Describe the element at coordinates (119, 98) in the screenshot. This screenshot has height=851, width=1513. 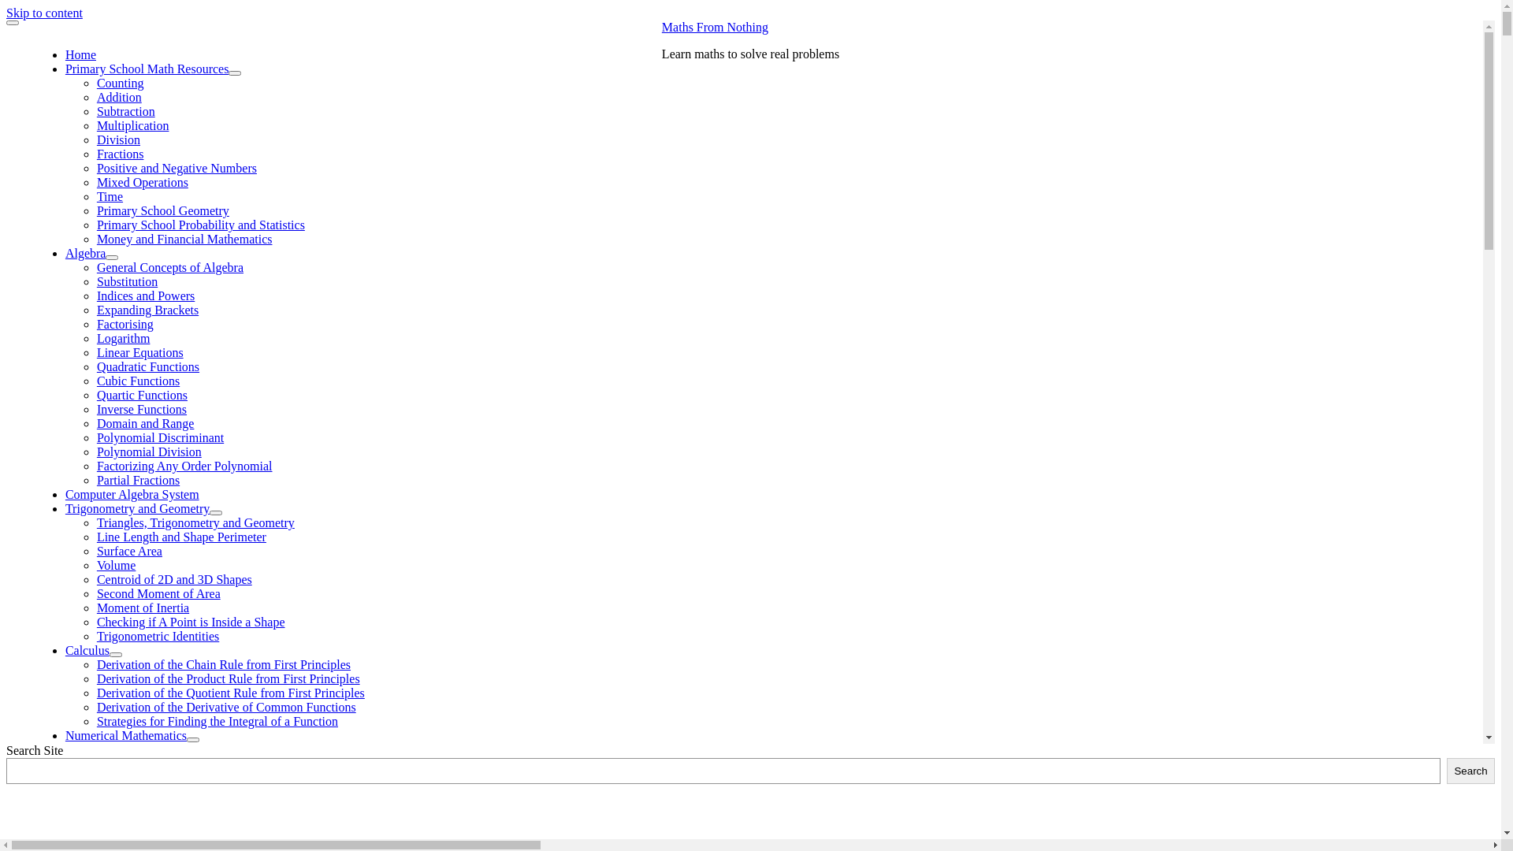
I see `Addition` at that location.